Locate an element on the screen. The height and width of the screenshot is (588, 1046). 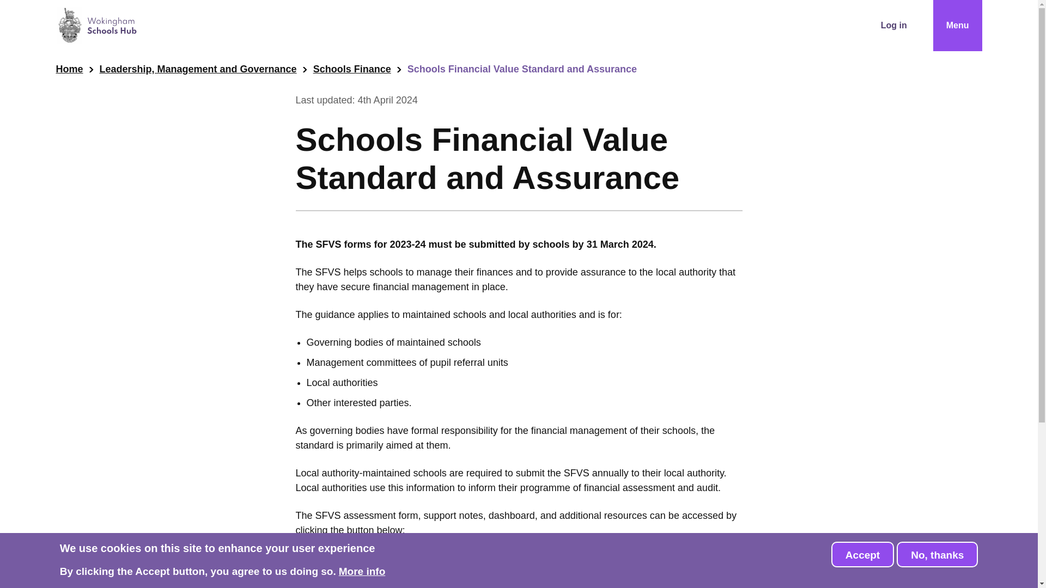
Schools Finance is located at coordinates (352, 70).